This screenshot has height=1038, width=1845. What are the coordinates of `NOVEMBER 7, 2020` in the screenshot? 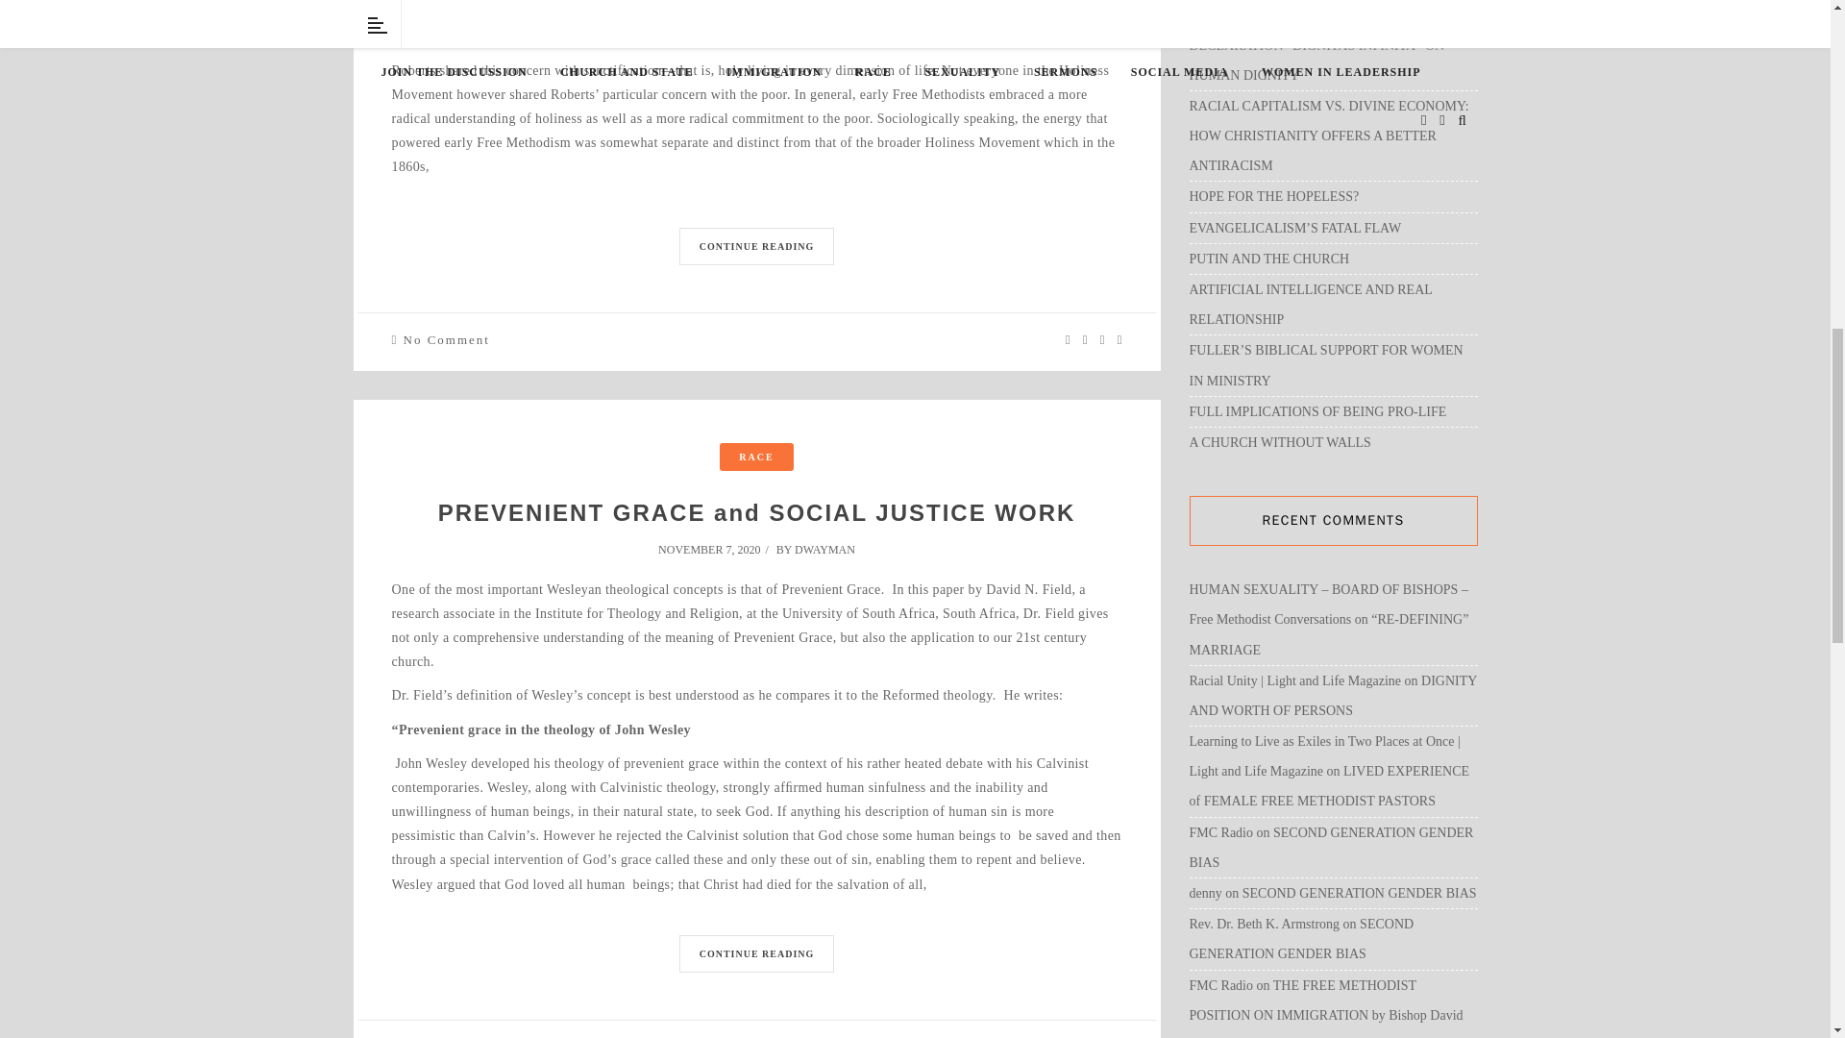 It's located at (715, 549).